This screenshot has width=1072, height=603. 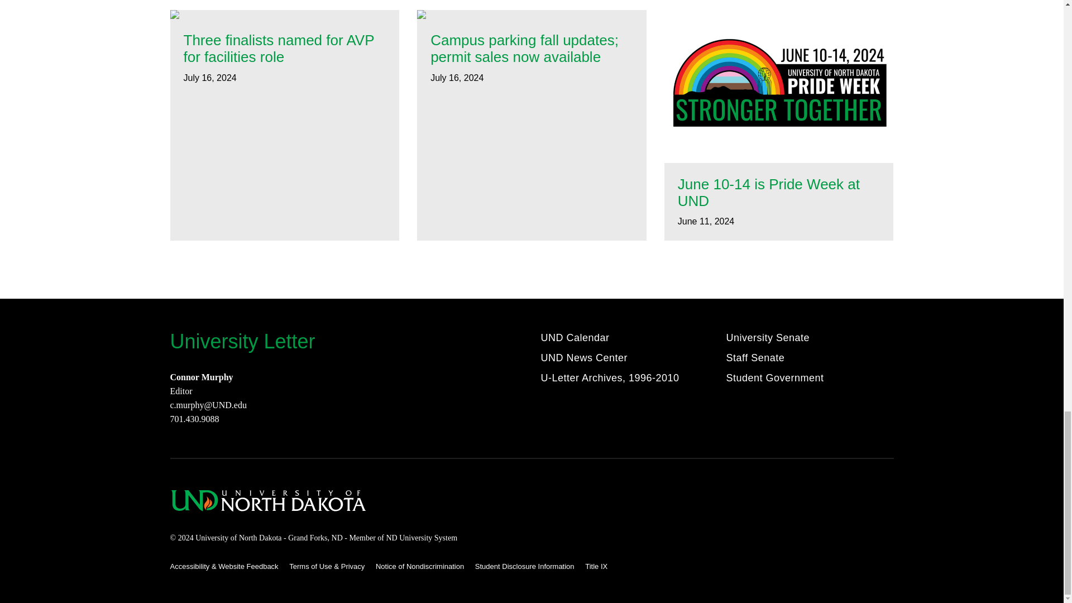 What do you see at coordinates (285, 49) in the screenshot?
I see `Three finalists named for AVP for facilities role` at bounding box center [285, 49].